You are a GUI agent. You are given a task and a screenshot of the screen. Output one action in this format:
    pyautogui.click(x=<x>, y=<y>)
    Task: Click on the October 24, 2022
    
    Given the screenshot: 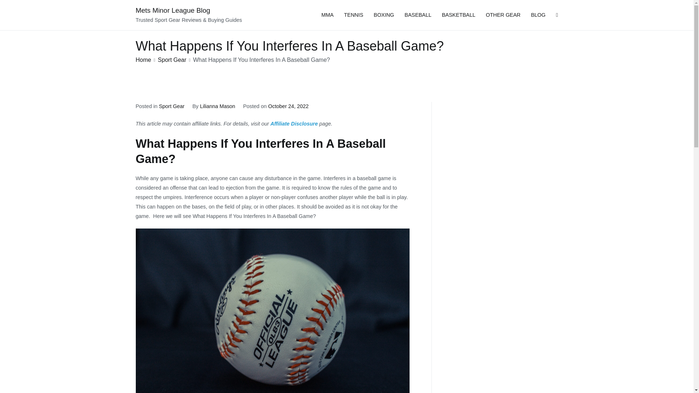 What is the action you would take?
    pyautogui.click(x=288, y=106)
    